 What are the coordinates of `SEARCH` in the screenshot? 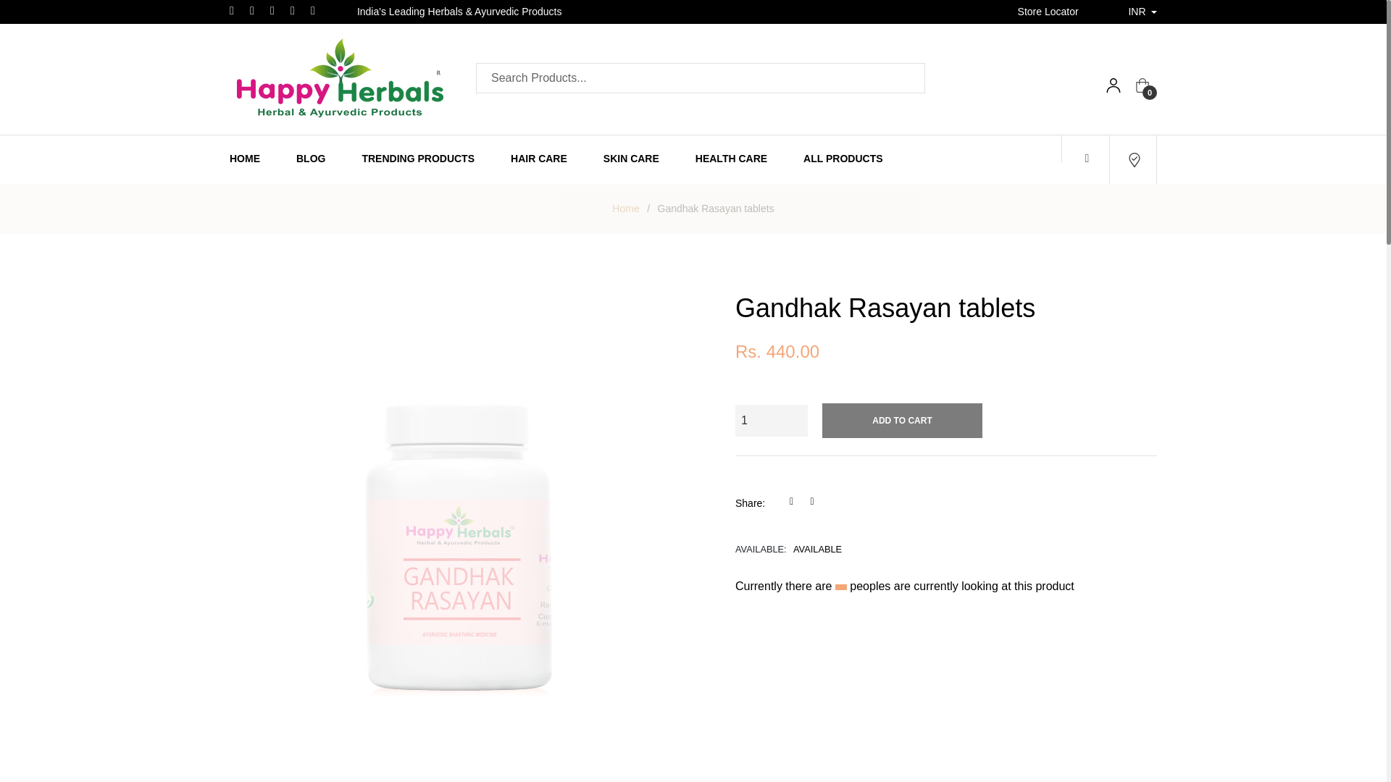 It's located at (898, 77).